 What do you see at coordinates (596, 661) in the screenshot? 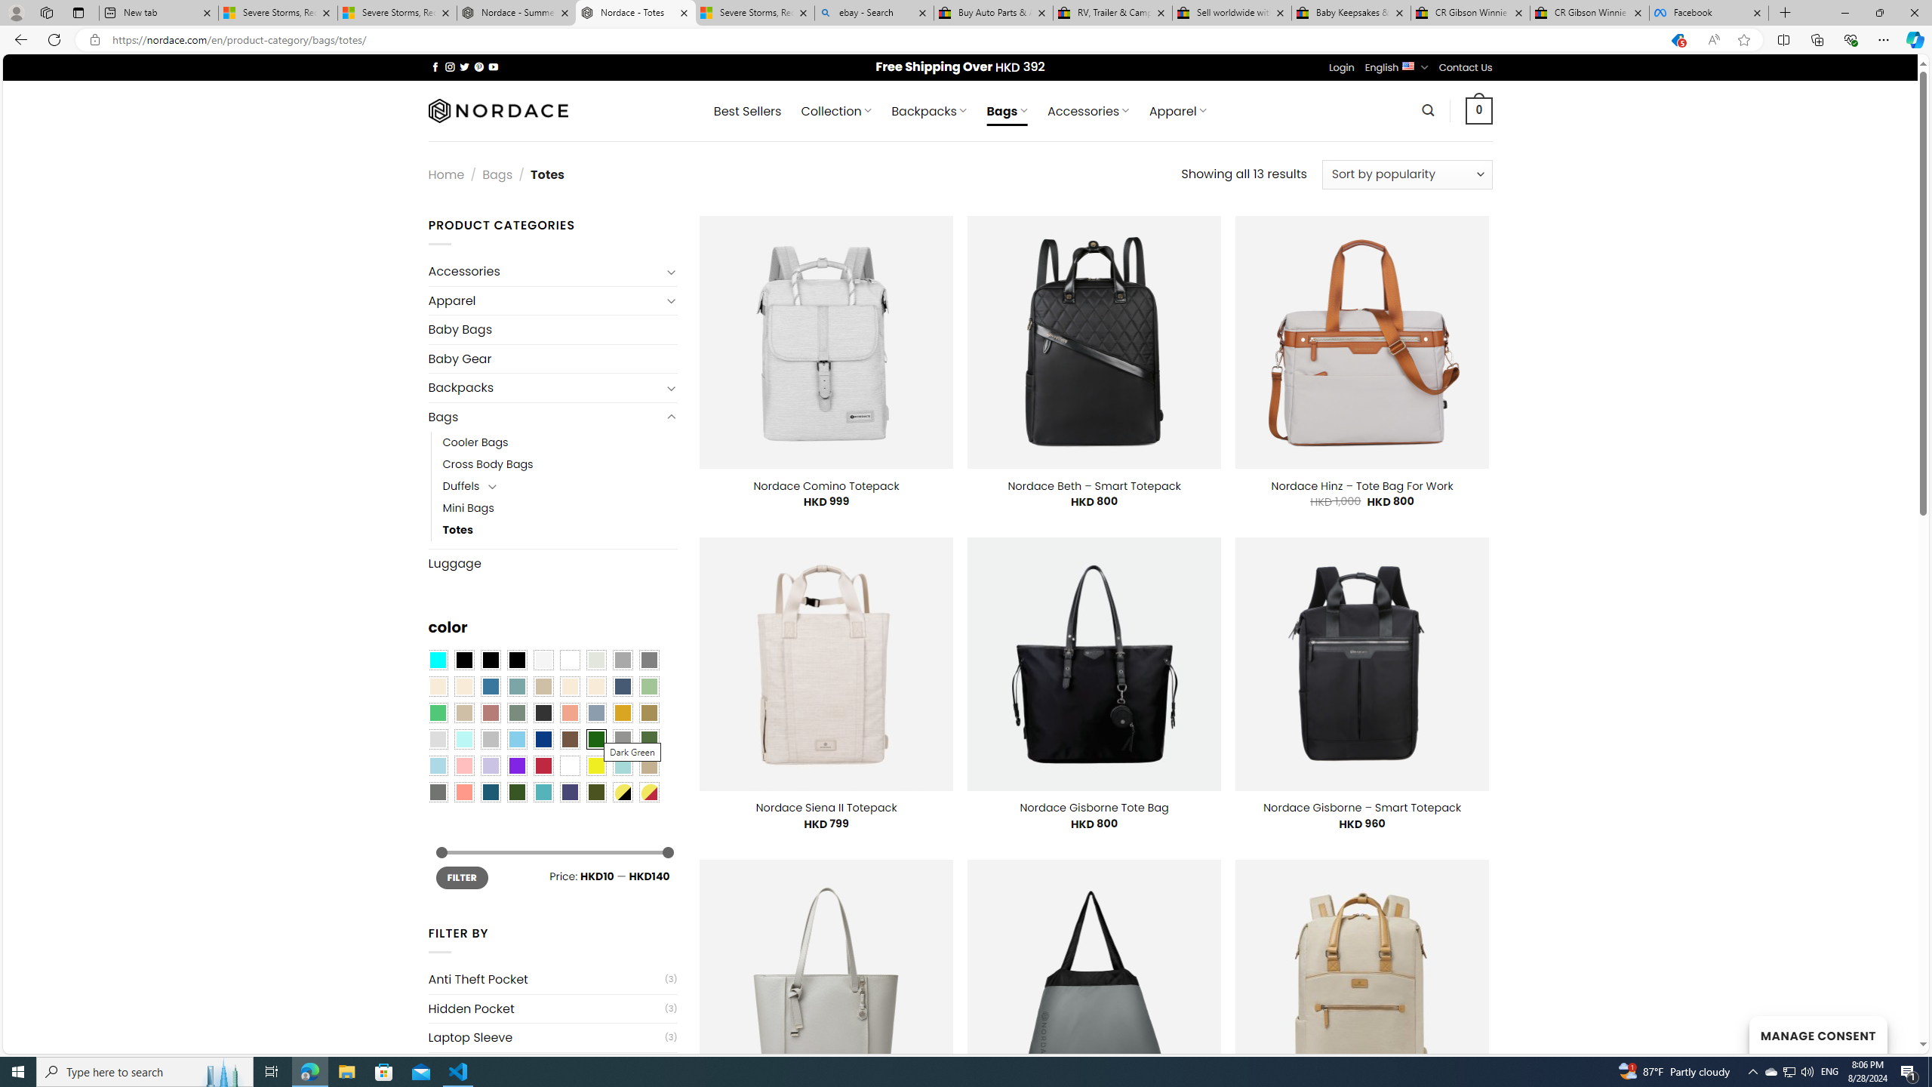
I see `Ash Gray` at bounding box center [596, 661].